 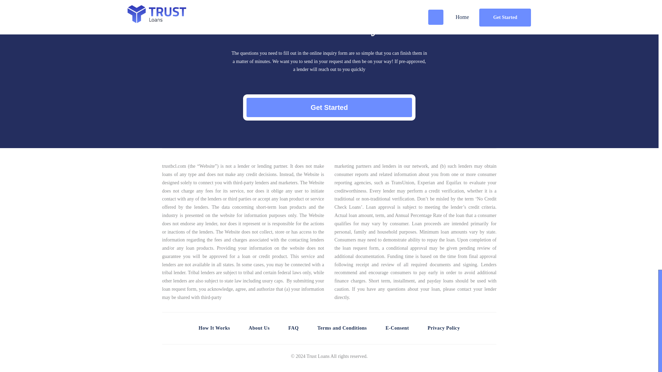 I want to click on Get Started, so click(x=329, y=107).